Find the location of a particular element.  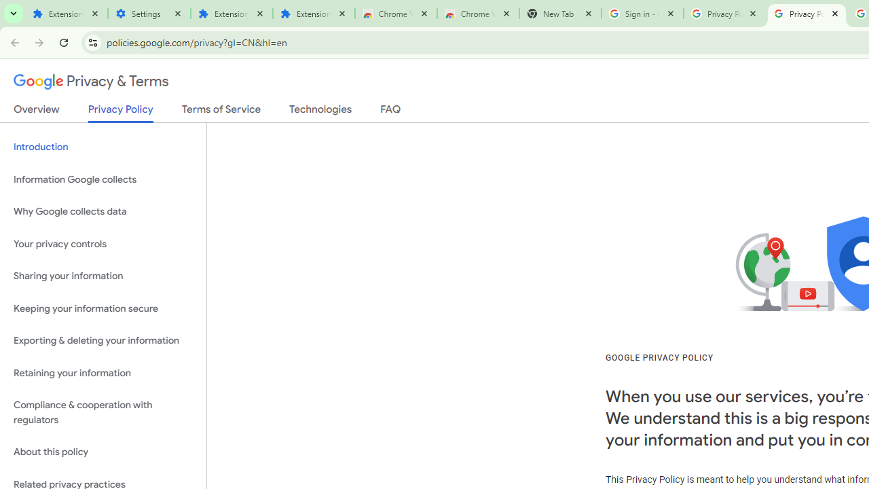

Privacy Policy is located at coordinates (121, 113).